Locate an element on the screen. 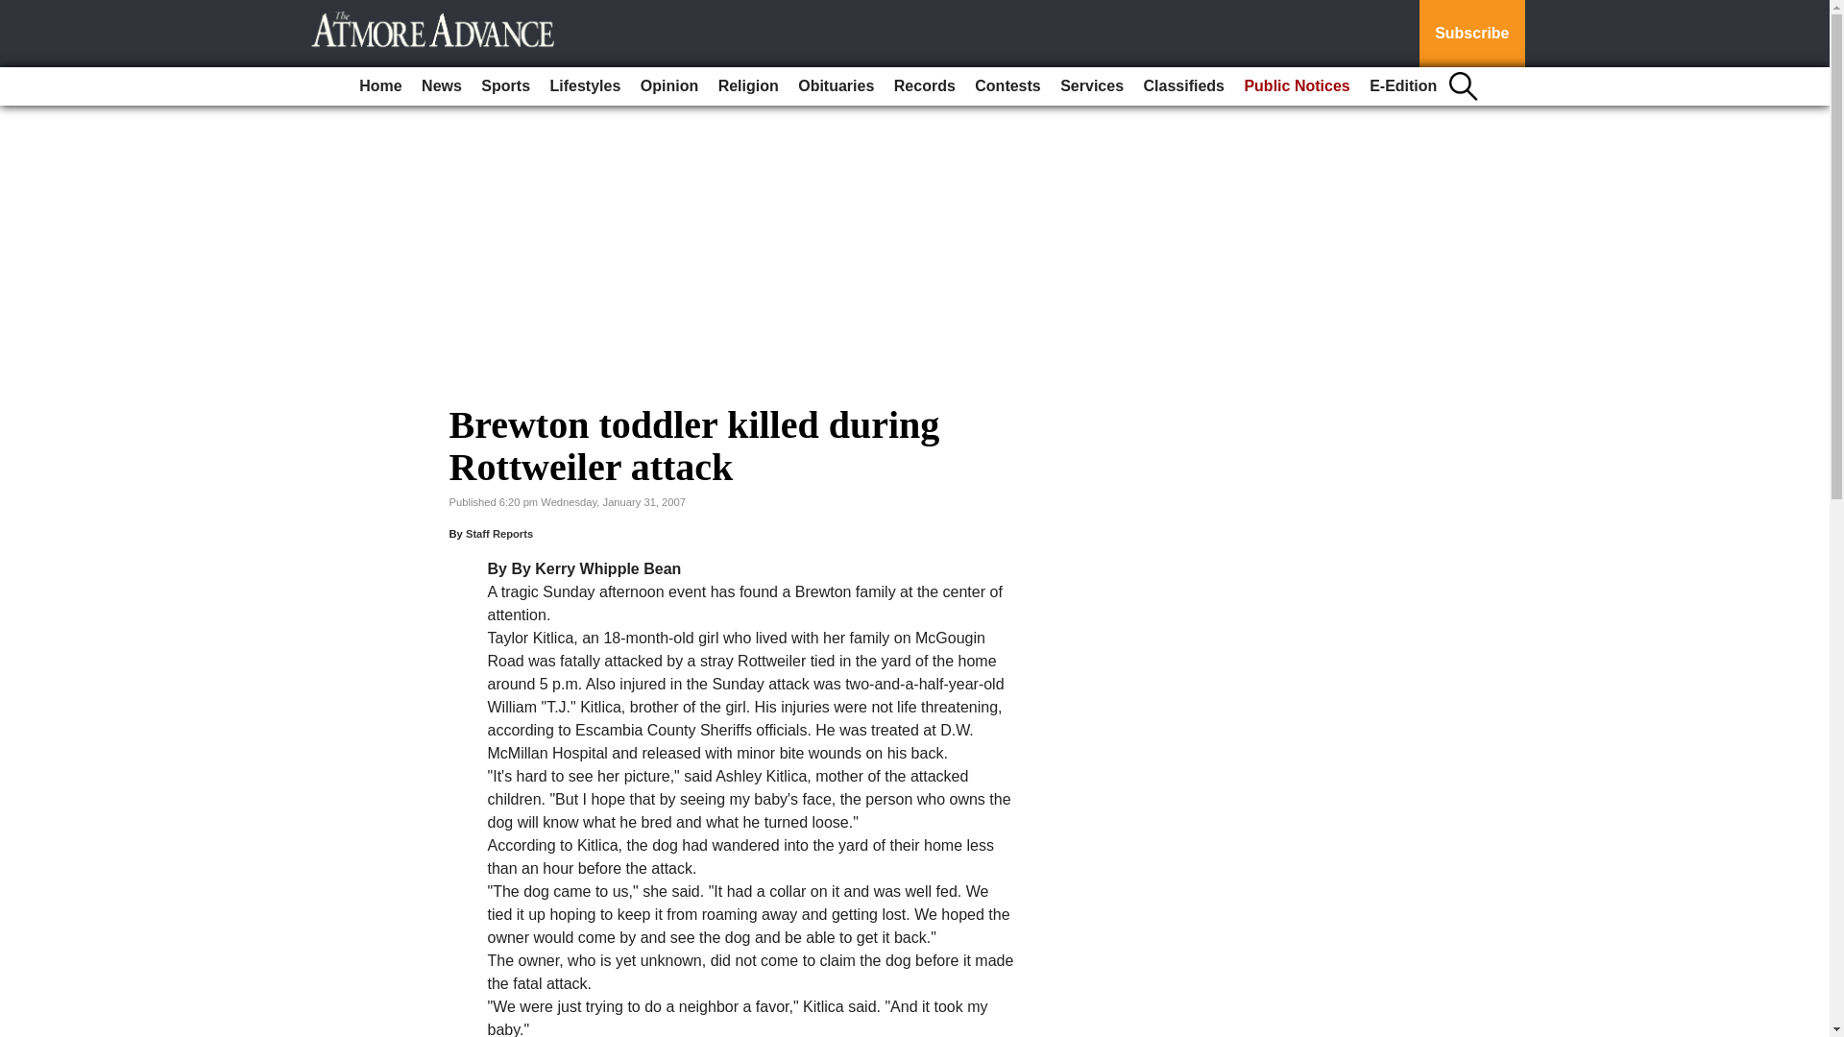 The height and width of the screenshot is (1037, 1844). Religion is located at coordinates (748, 86).